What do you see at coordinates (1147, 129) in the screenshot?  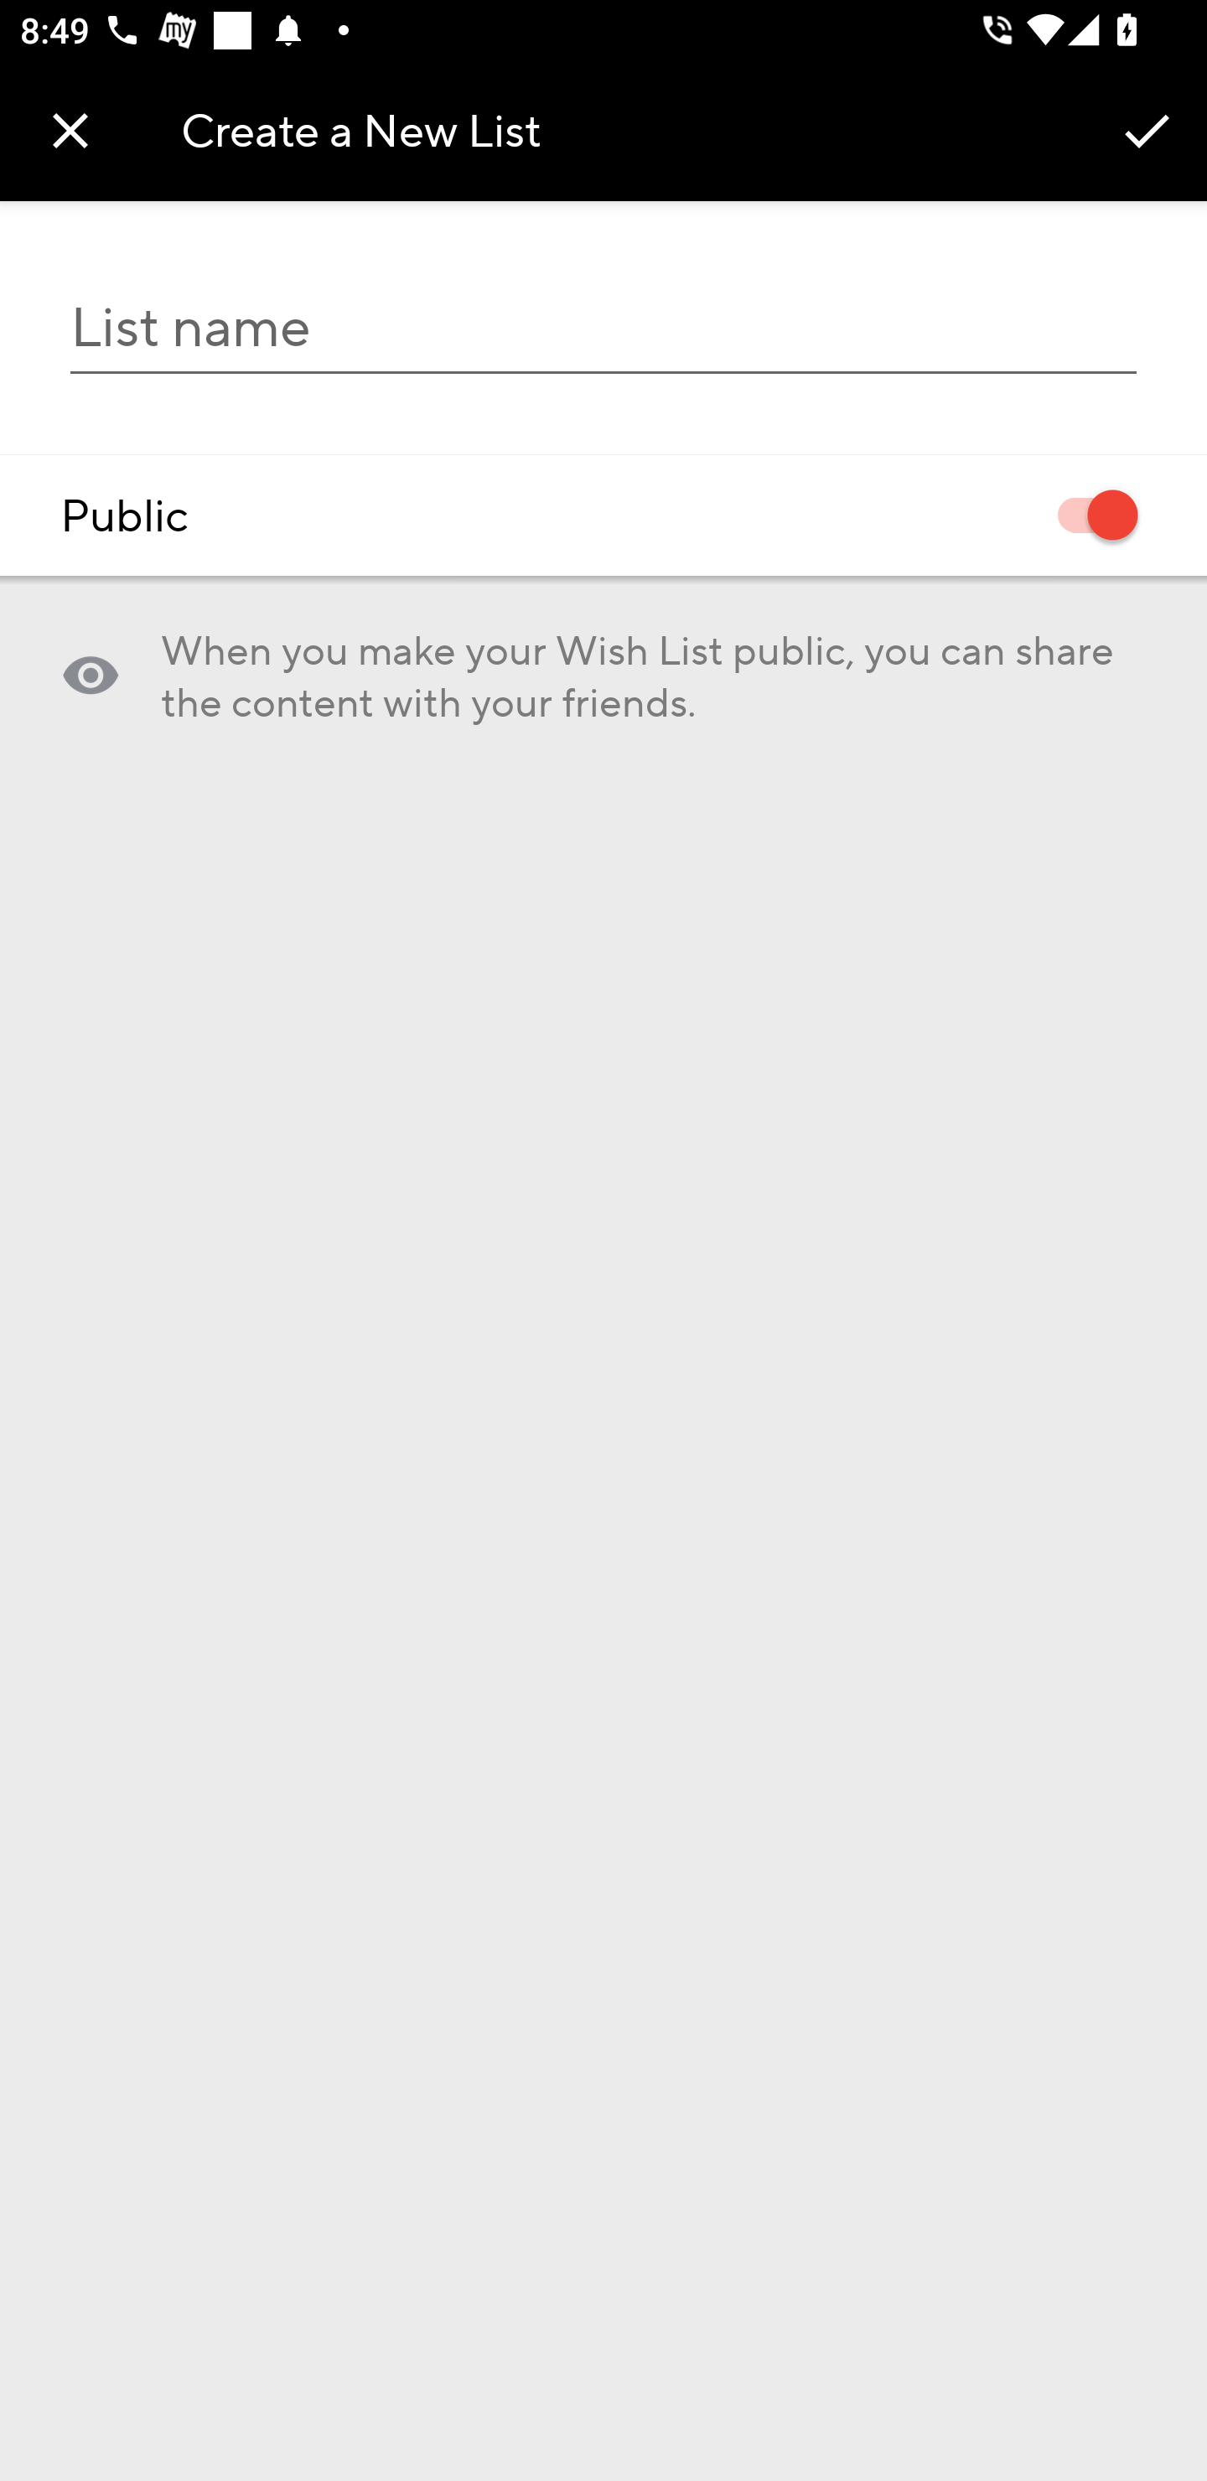 I see `Done` at bounding box center [1147, 129].